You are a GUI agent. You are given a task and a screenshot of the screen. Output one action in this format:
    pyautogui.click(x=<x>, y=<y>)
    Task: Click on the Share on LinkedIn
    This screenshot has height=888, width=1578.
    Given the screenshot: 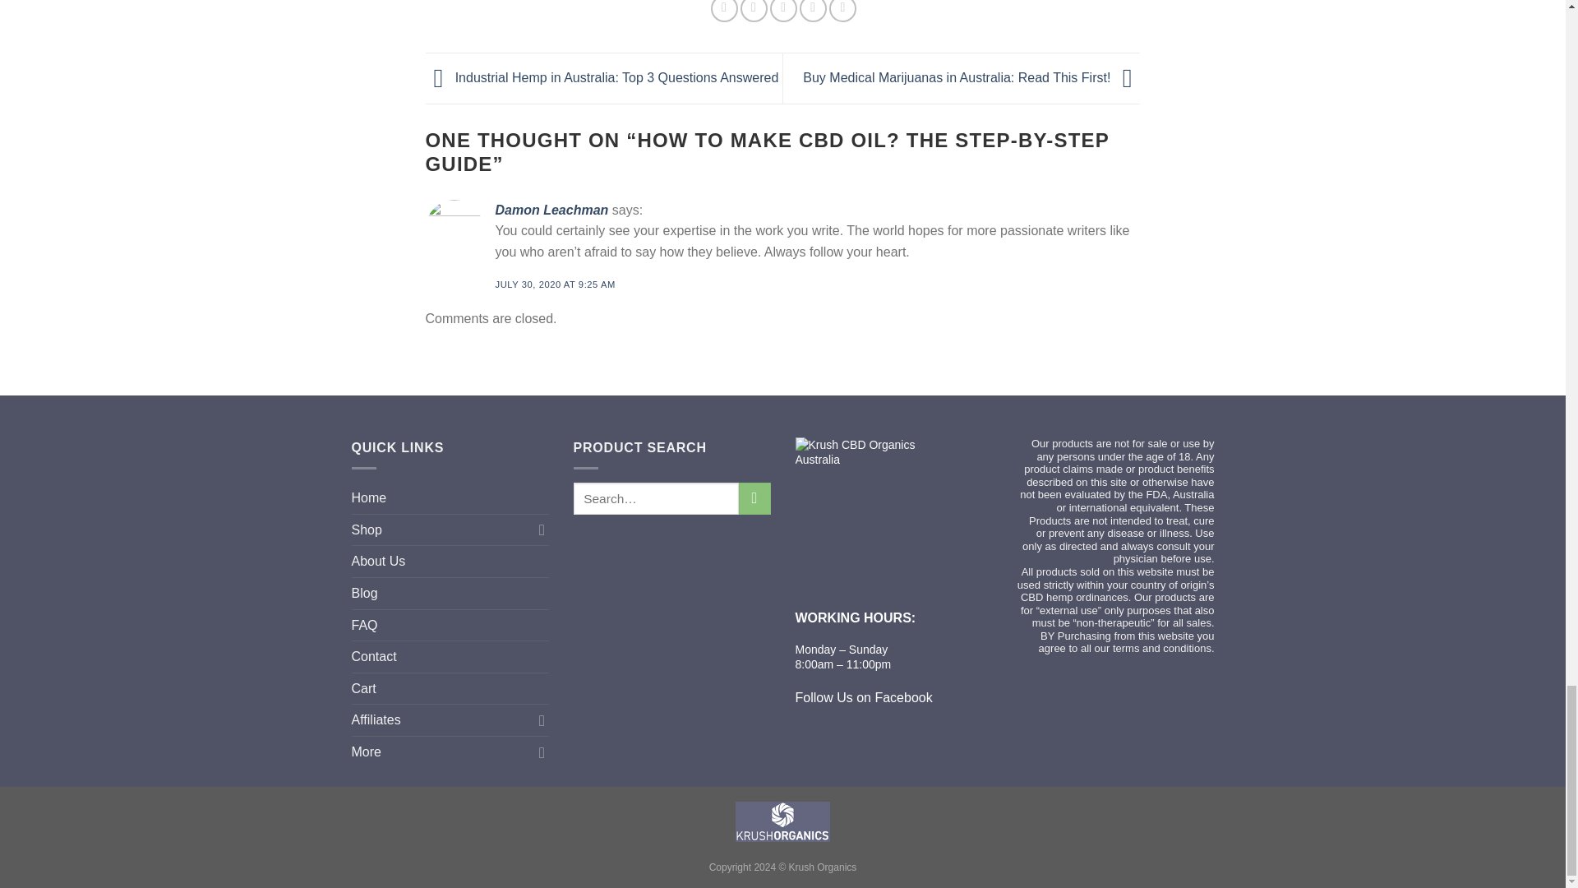 What is the action you would take?
    pyautogui.click(x=843, y=12)
    